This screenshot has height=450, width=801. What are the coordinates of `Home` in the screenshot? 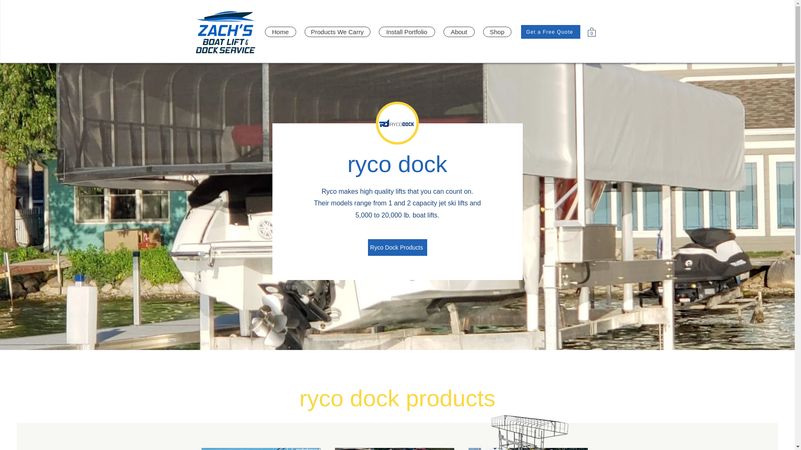 It's located at (280, 32).